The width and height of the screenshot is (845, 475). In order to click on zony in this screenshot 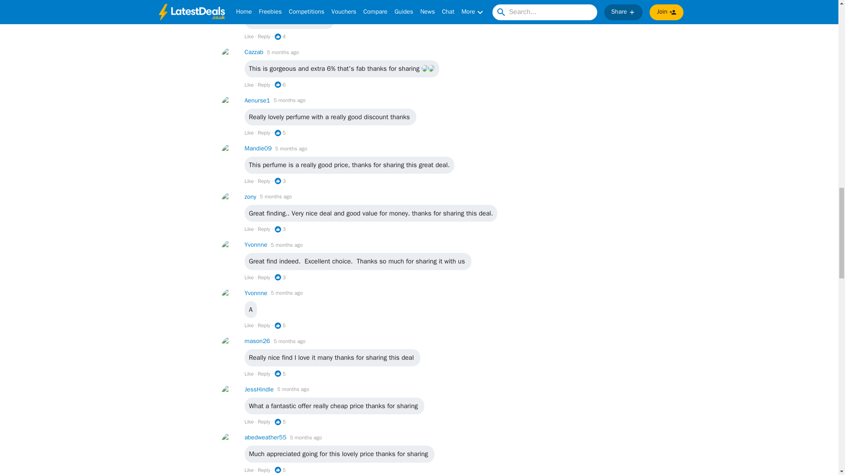, I will do `click(251, 197)`.